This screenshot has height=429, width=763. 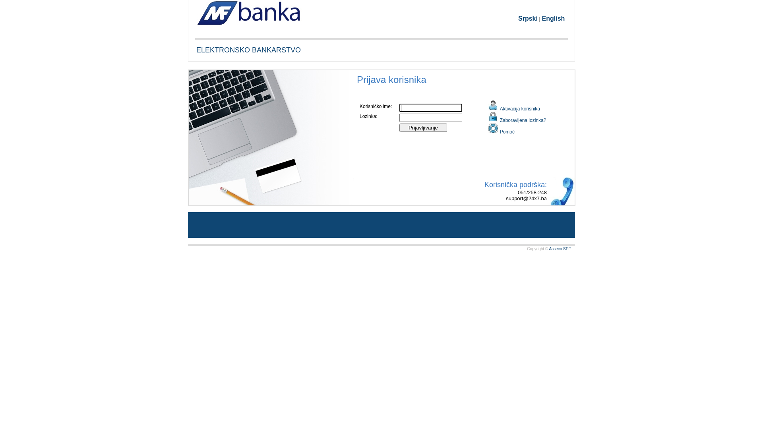 What do you see at coordinates (560, 249) in the screenshot?
I see `Asseco SEE` at bounding box center [560, 249].